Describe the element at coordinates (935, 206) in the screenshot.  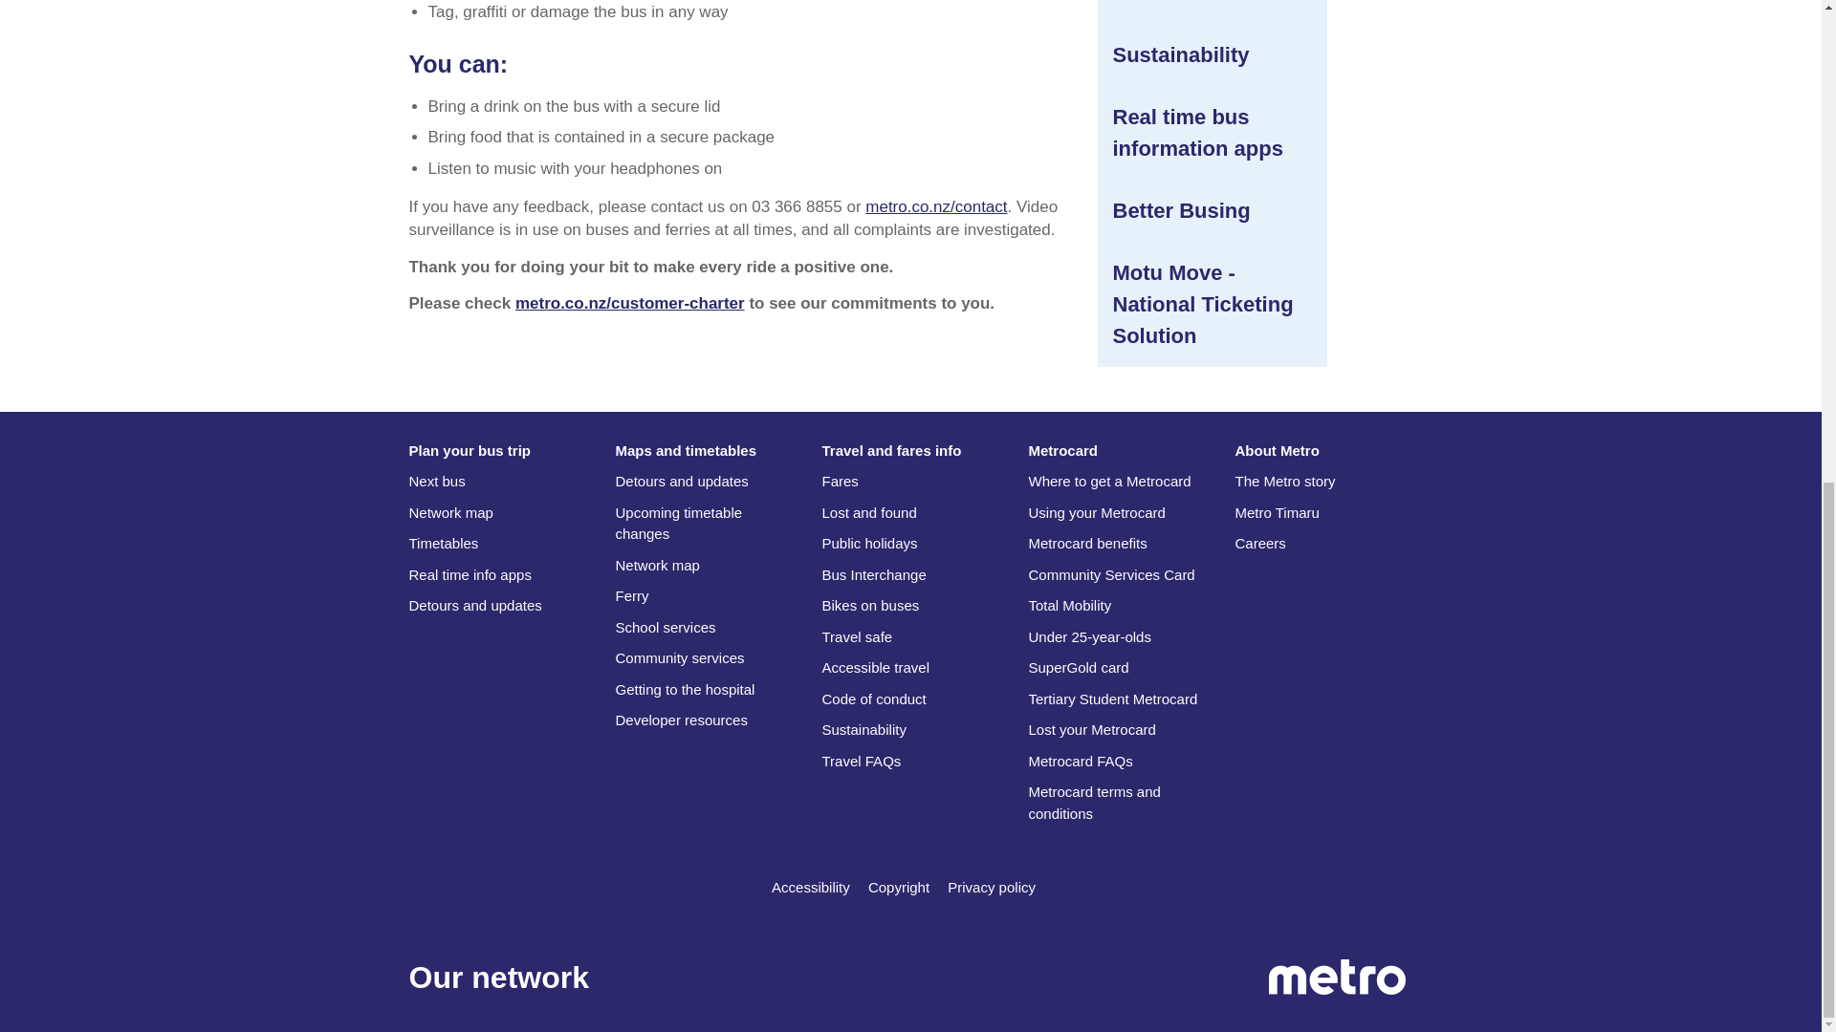
I see `Contact us` at that location.